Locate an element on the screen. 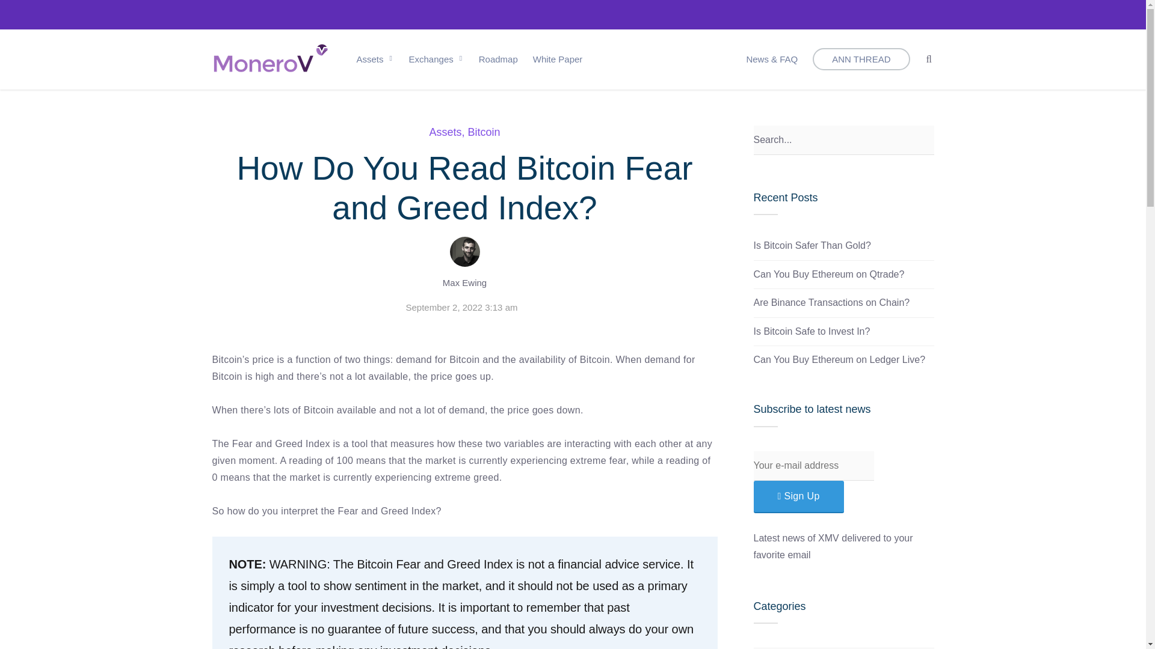 The height and width of the screenshot is (649, 1155). Can You Buy Ethereum on Qtrade? is located at coordinates (828, 274).